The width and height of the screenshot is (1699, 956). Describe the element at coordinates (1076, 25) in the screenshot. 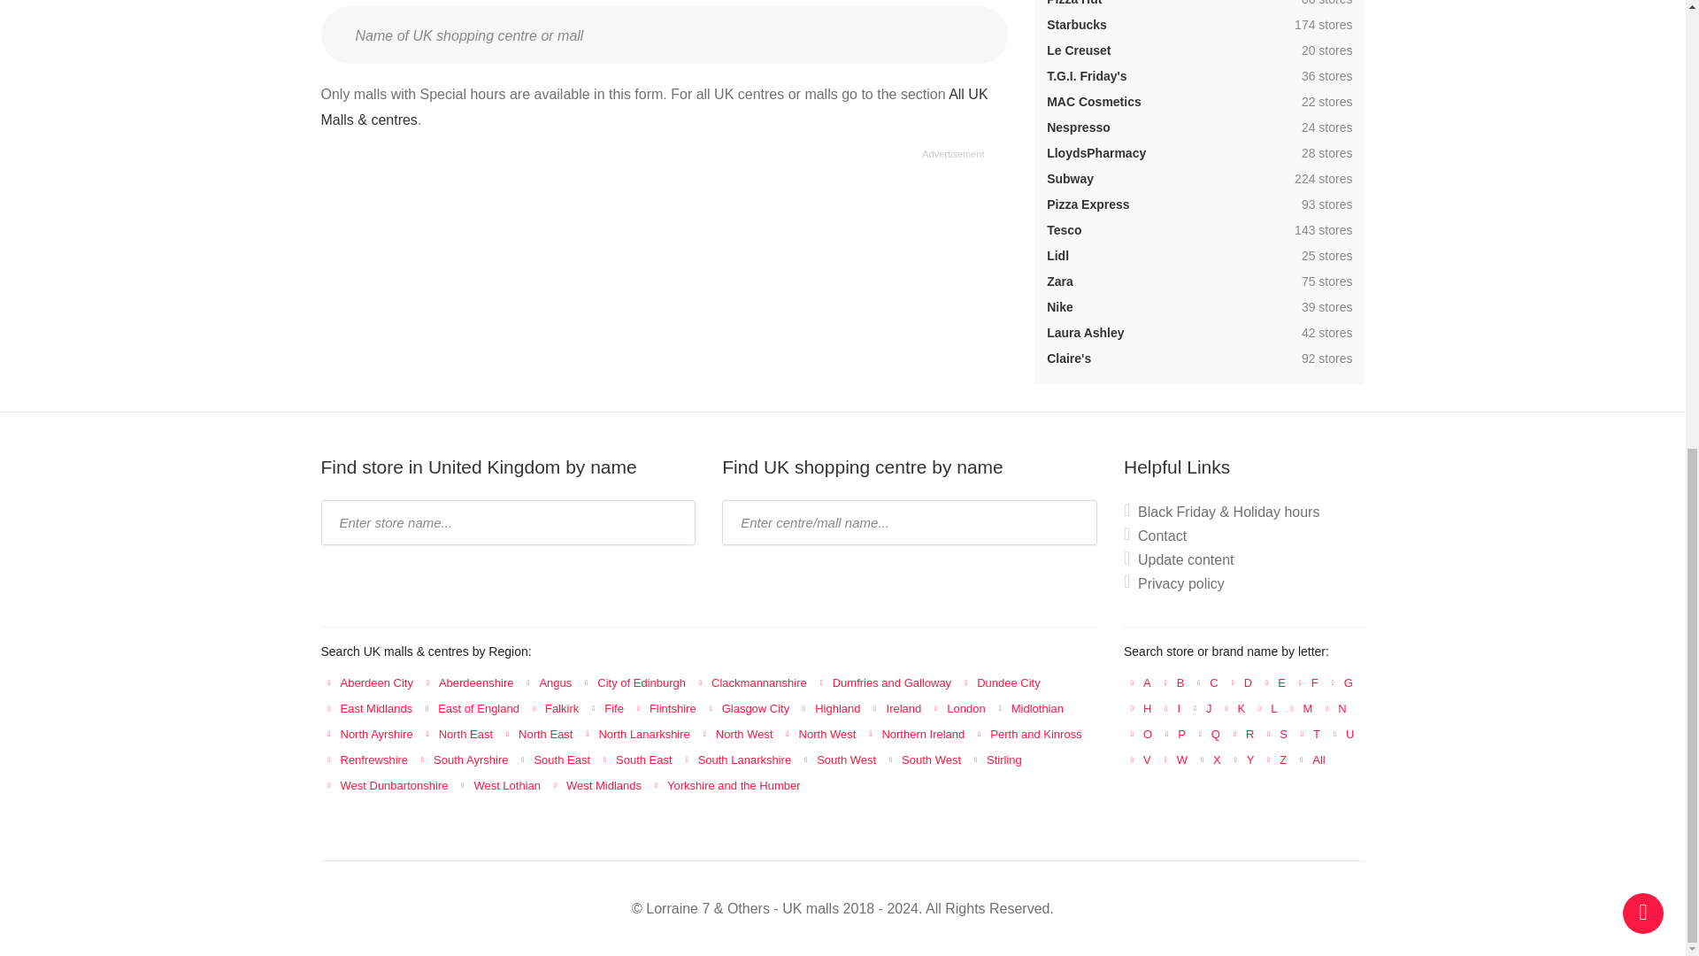

I see `Starbucks` at that location.